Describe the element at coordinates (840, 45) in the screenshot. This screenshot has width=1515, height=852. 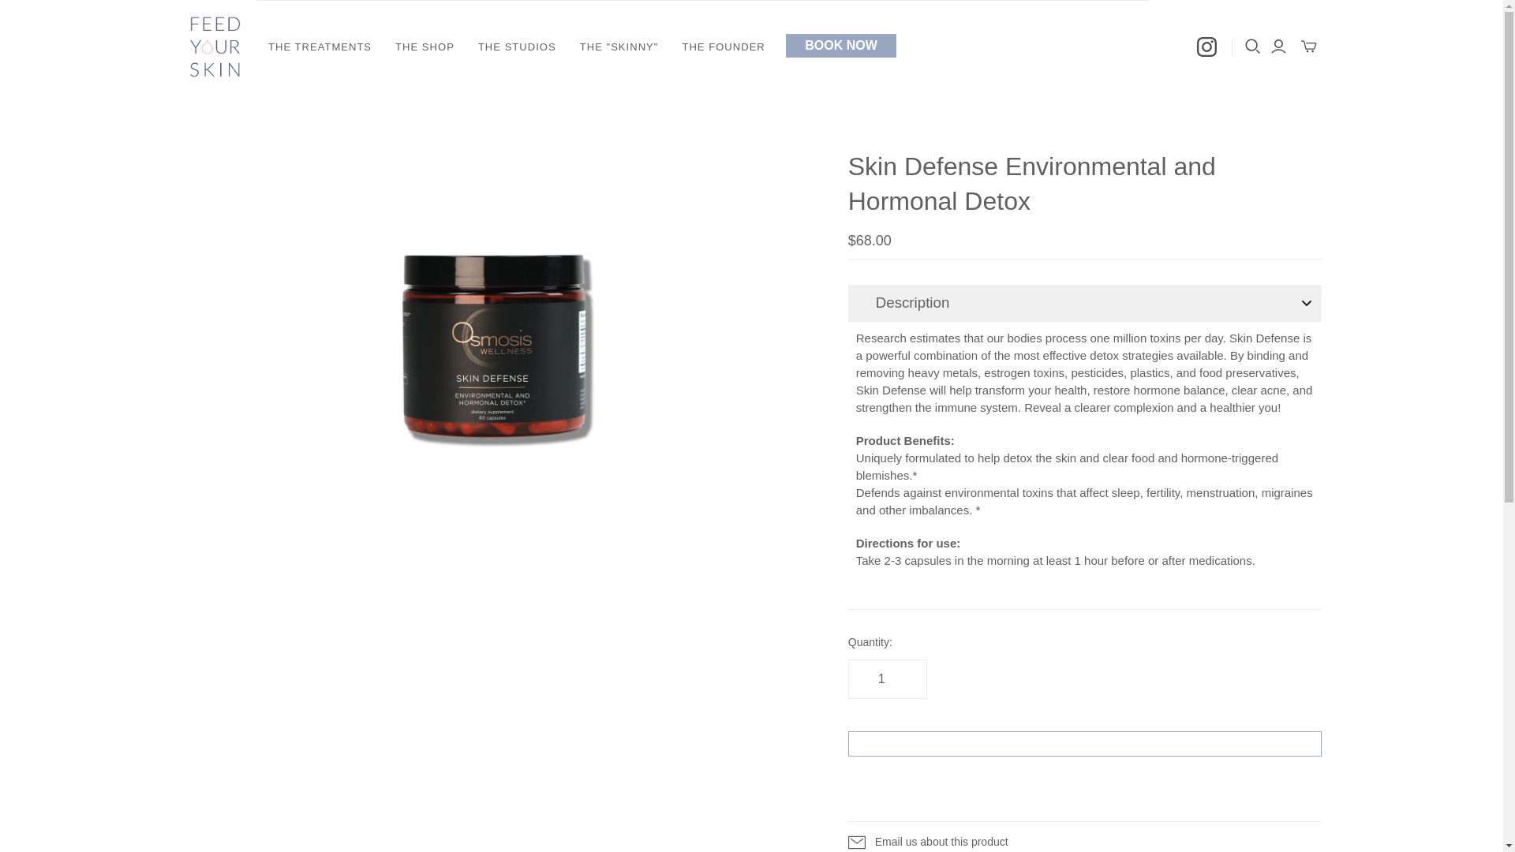
I see `BOOK NOW` at that location.